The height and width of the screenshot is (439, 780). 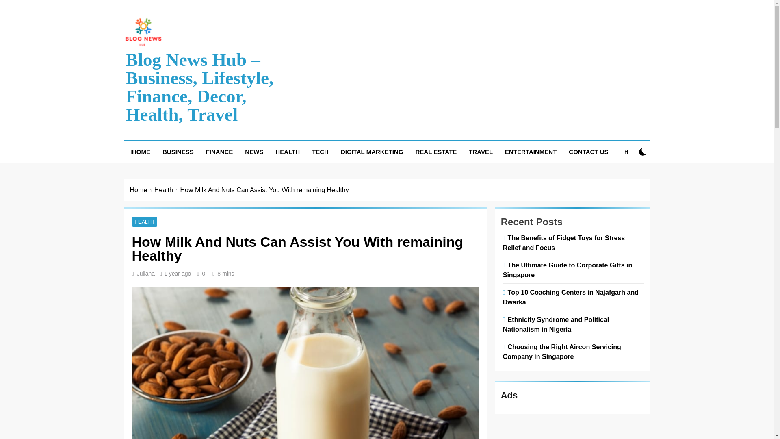 I want to click on Health, so click(x=167, y=190).